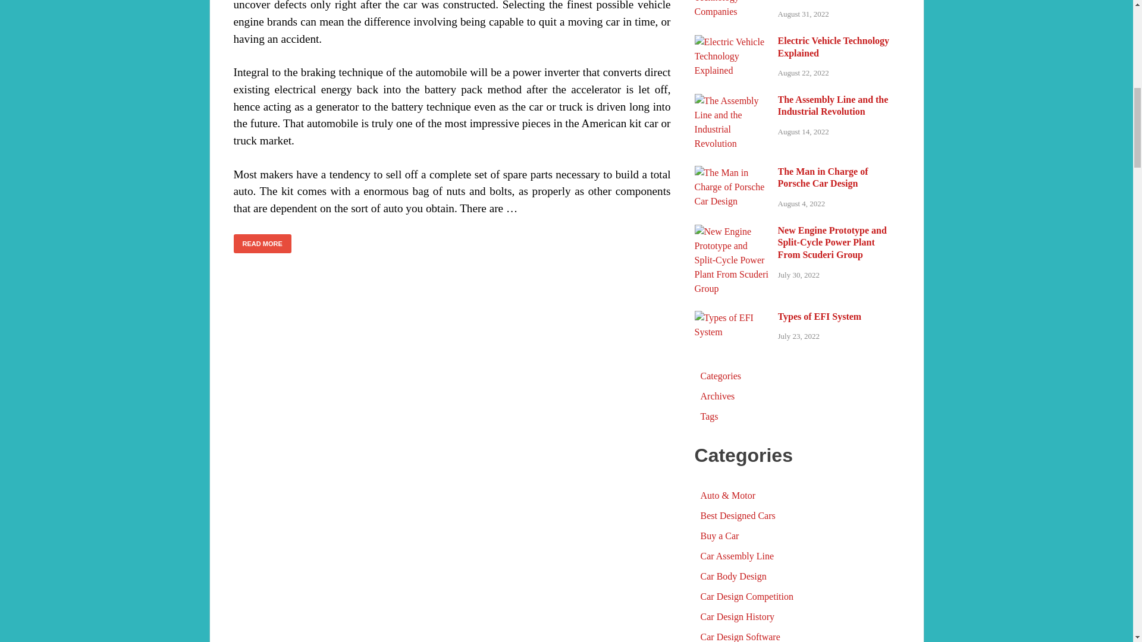 This screenshot has width=1142, height=642. Describe the element at coordinates (732, 48) in the screenshot. I see `Electric Vehicle Technology Companies` at that location.